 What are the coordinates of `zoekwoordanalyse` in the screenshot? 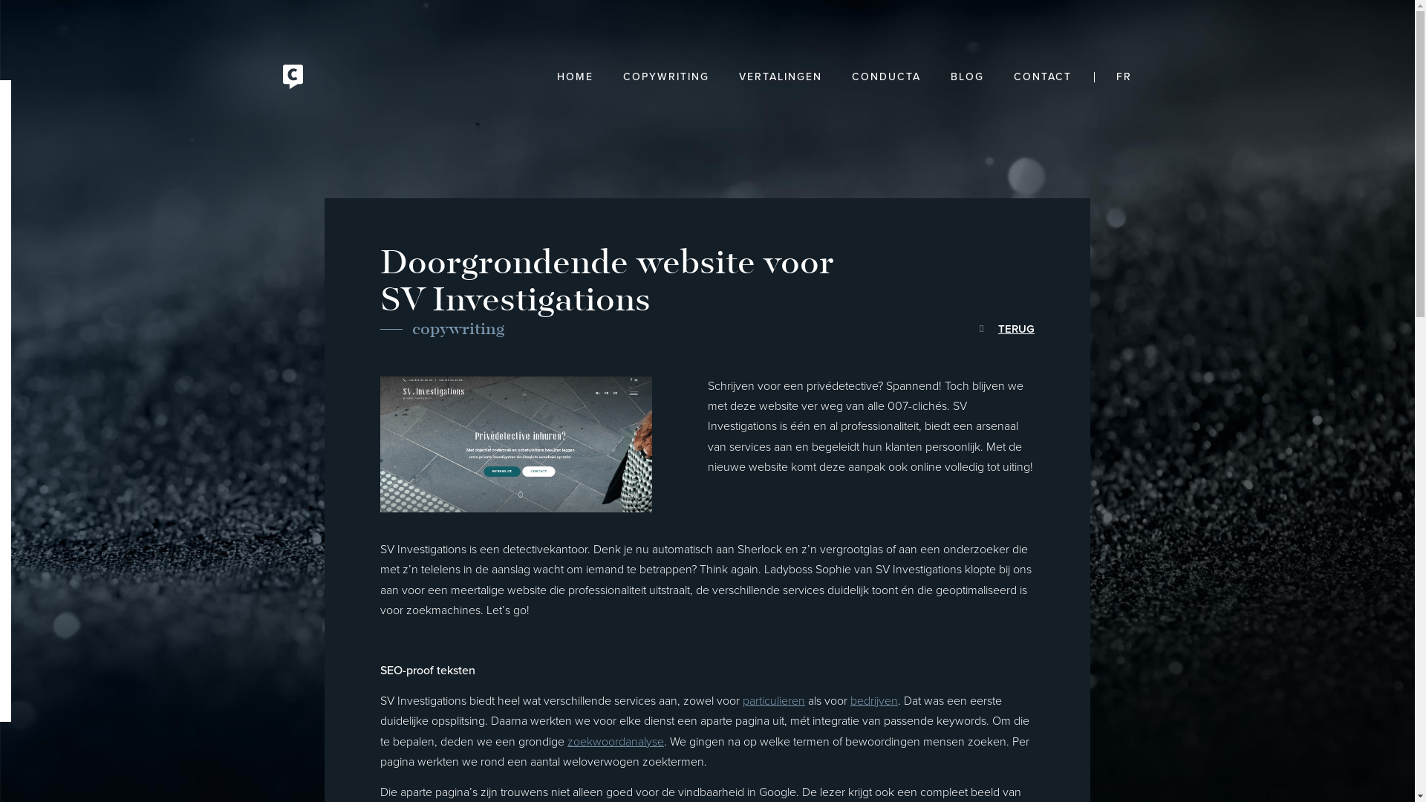 It's located at (616, 742).